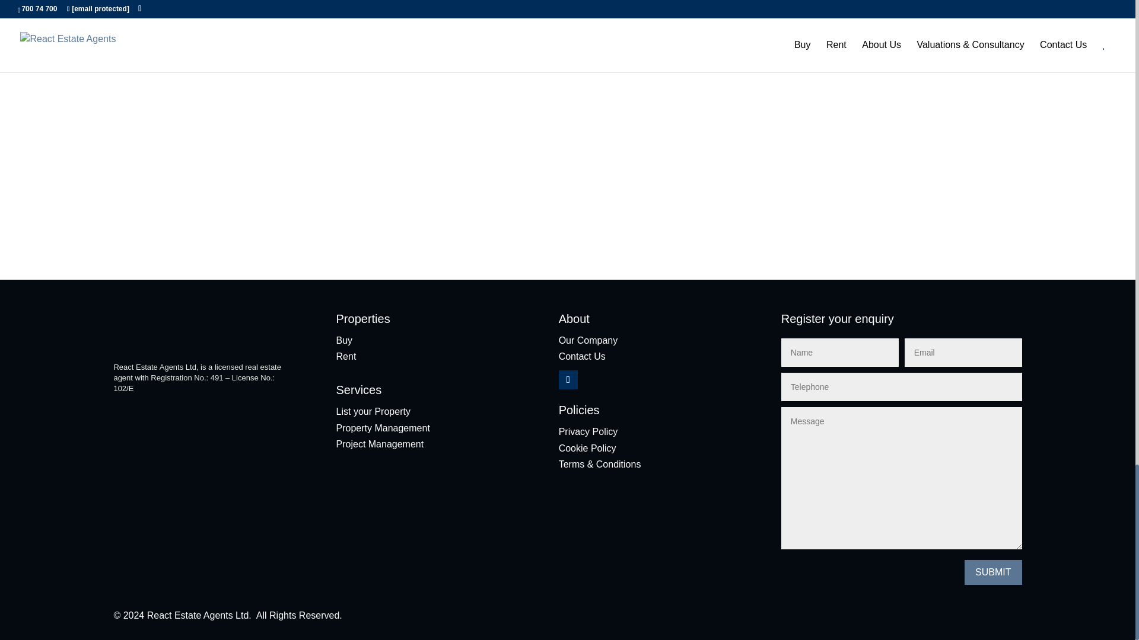  What do you see at coordinates (993, 224) in the screenshot?
I see `Submit` at bounding box center [993, 224].